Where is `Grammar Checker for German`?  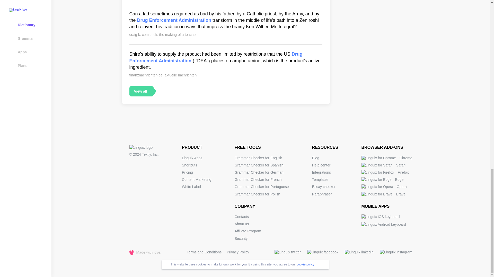 Grammar Checker for German is located at coordinates (259, 172).